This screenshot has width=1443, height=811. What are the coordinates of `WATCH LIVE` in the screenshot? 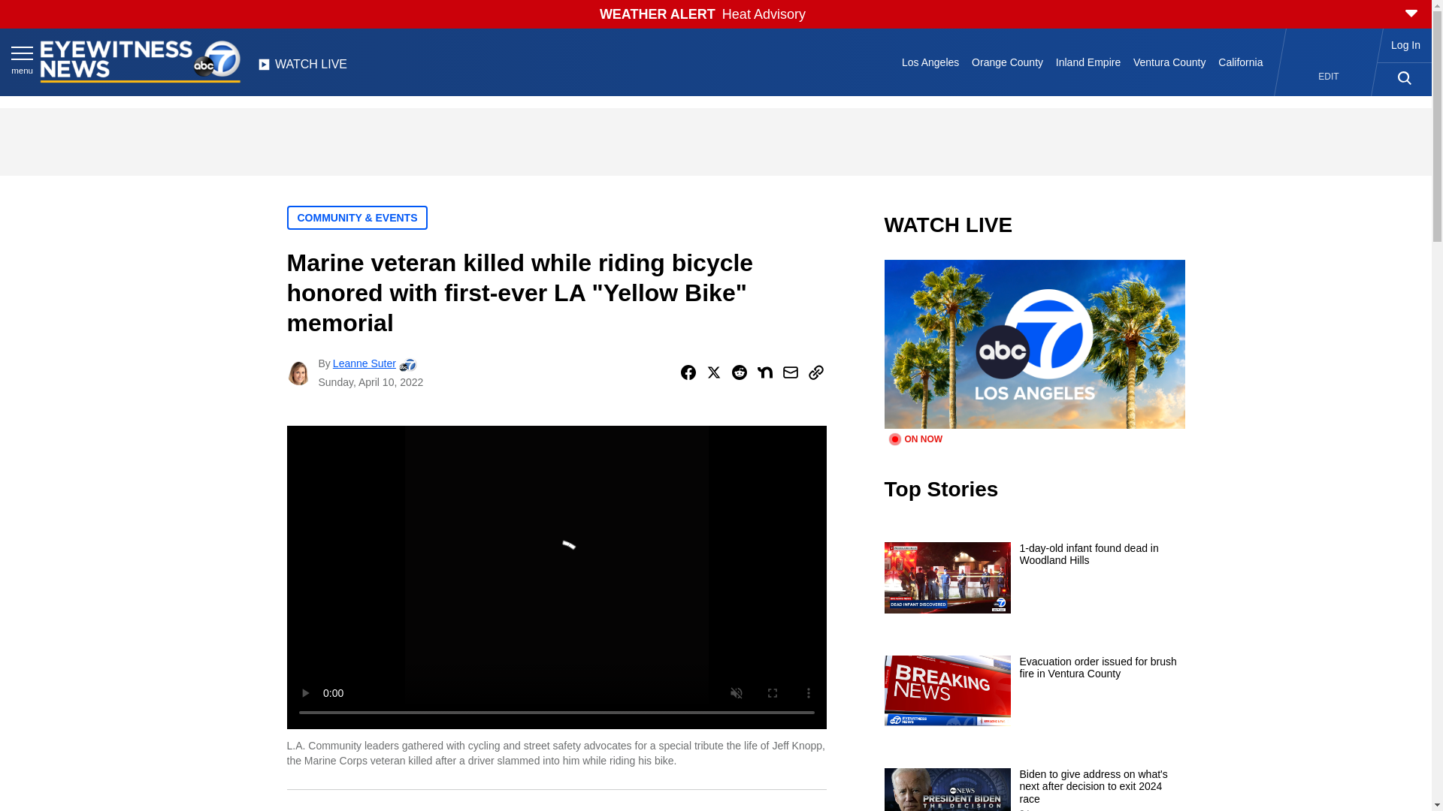 It's located at (302, 68).